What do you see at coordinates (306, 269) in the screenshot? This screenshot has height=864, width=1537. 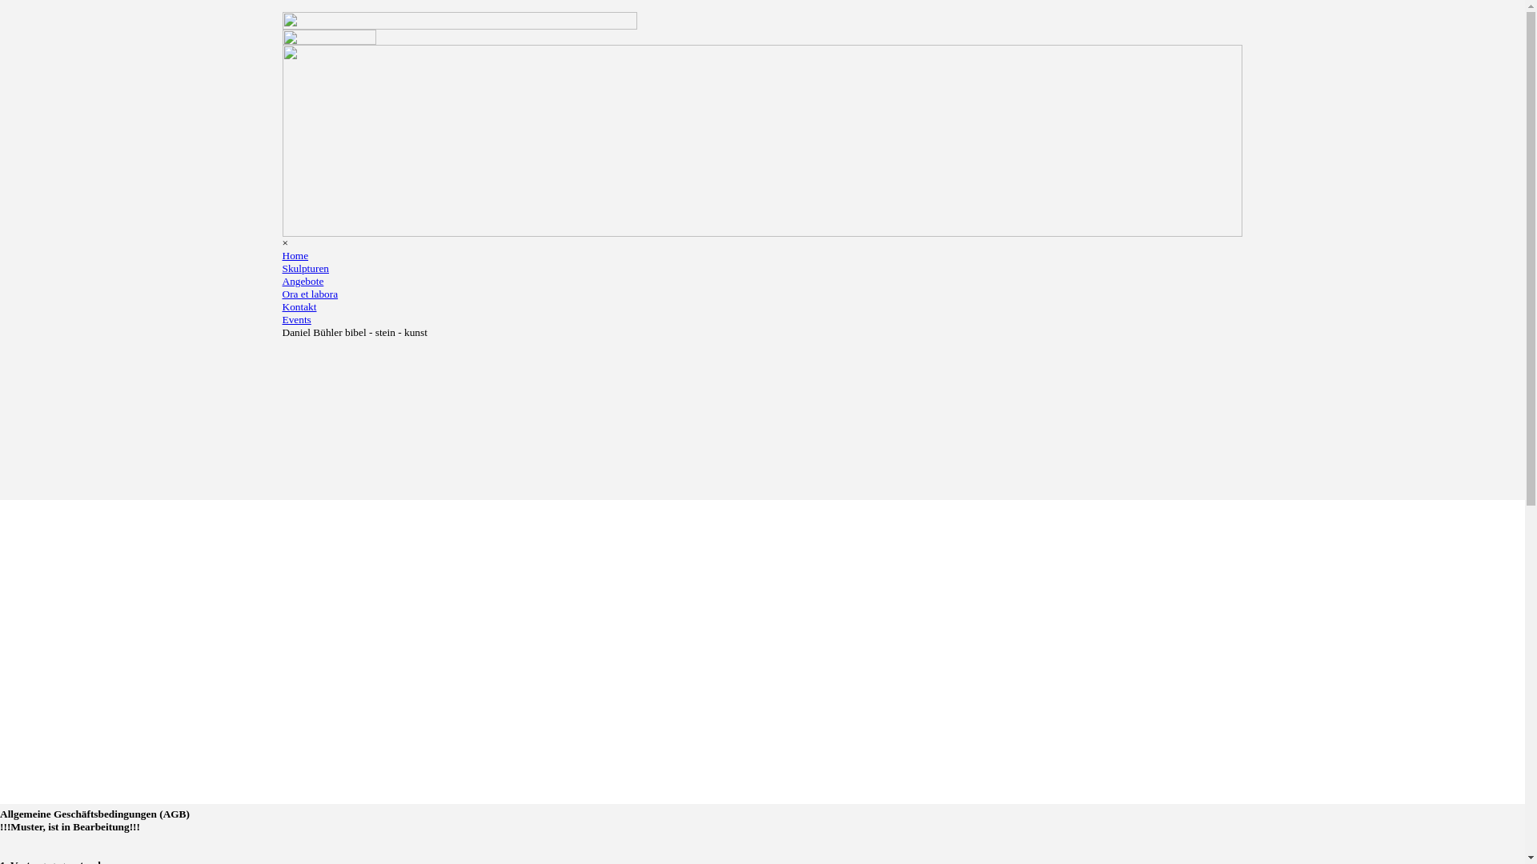 I see `Skulpturen` at bounding box center [306, 269].